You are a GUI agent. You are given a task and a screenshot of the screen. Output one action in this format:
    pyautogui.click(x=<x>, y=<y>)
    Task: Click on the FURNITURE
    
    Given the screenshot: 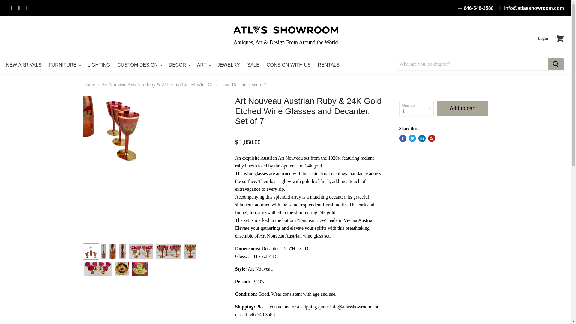 What is the action you would take?
    pyautogui.click(x=65, y=65)
    